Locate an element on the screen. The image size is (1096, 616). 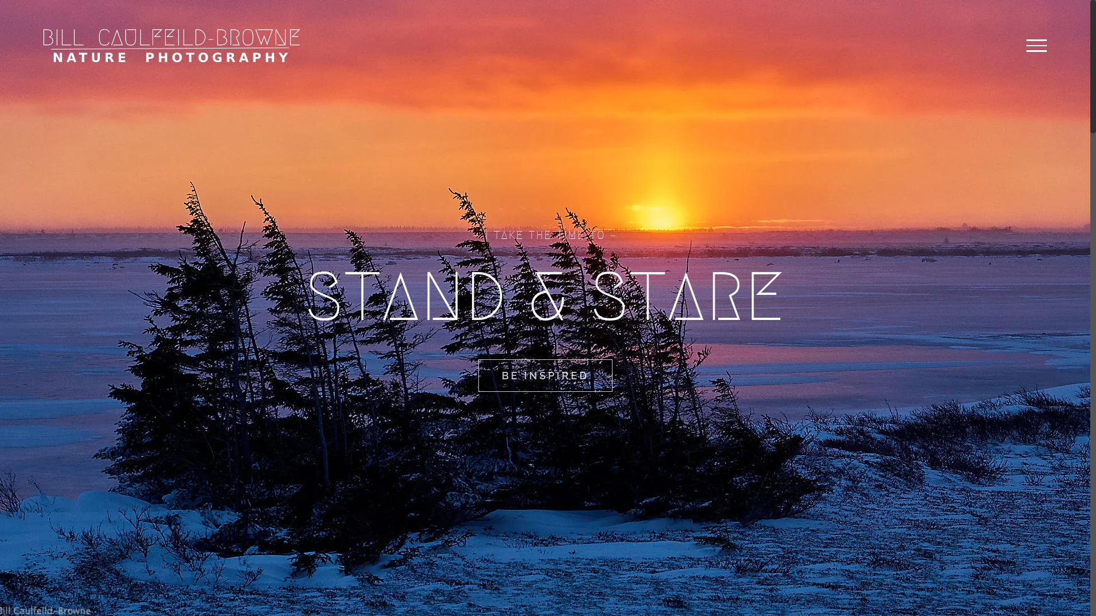
BE INSPIRED is located at coordinates (546, 375).